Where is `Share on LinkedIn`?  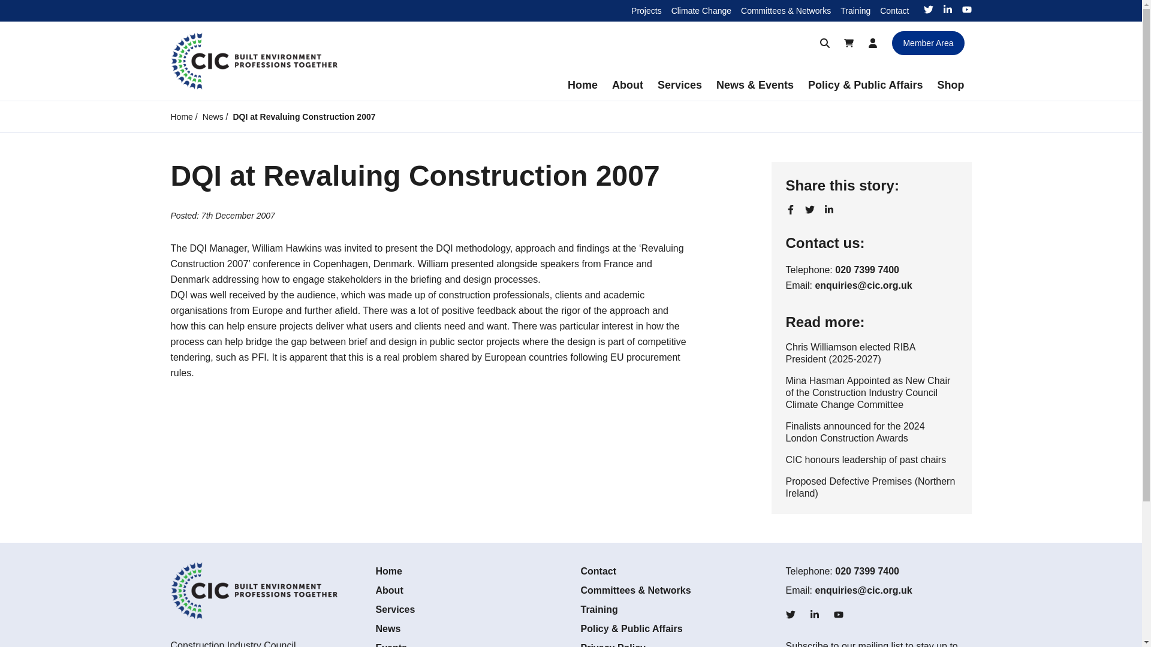 Share on LinkedIn is located at coordinates (828, 210).